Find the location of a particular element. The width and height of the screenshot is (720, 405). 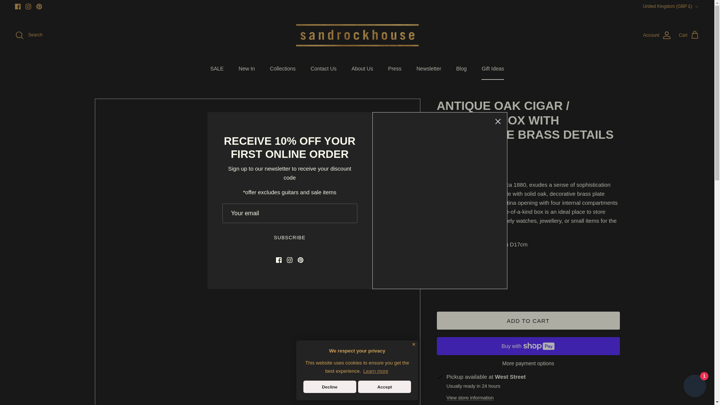

Shopify online store chat is located at coordinates (694, 387).